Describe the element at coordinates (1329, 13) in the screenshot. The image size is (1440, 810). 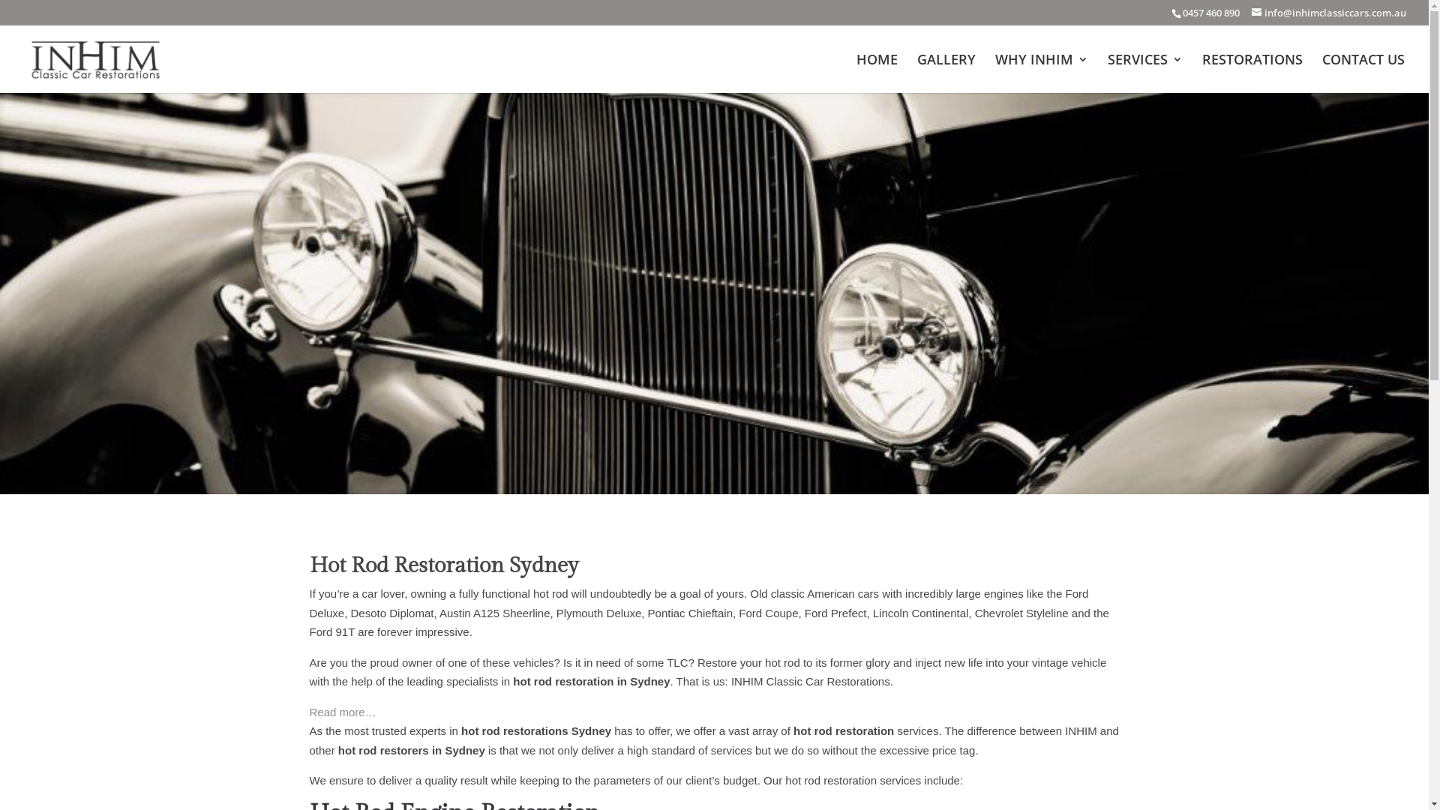
I see `info@inhimclassiccars.com.au` at that location.